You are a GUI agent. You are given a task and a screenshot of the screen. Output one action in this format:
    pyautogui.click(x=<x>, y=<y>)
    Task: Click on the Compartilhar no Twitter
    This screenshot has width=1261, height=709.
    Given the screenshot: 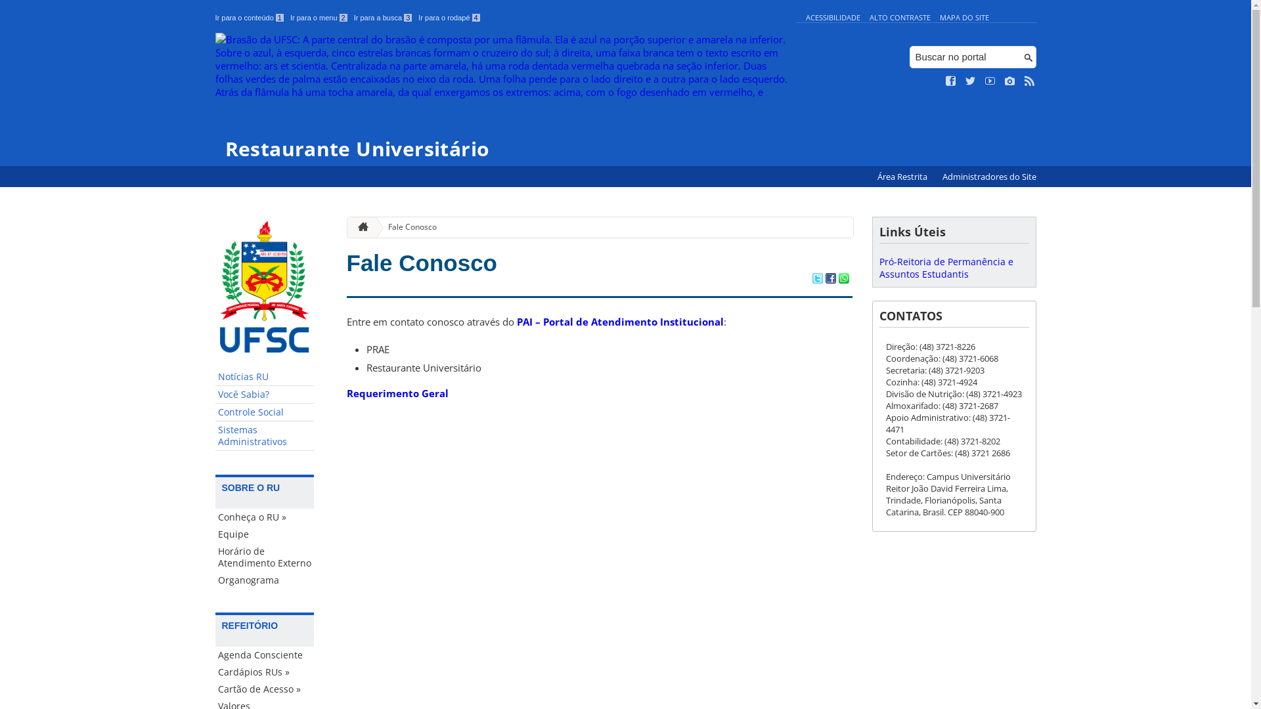 What is the action you would take?
    pyautogui.click(x=817, y=280)
    